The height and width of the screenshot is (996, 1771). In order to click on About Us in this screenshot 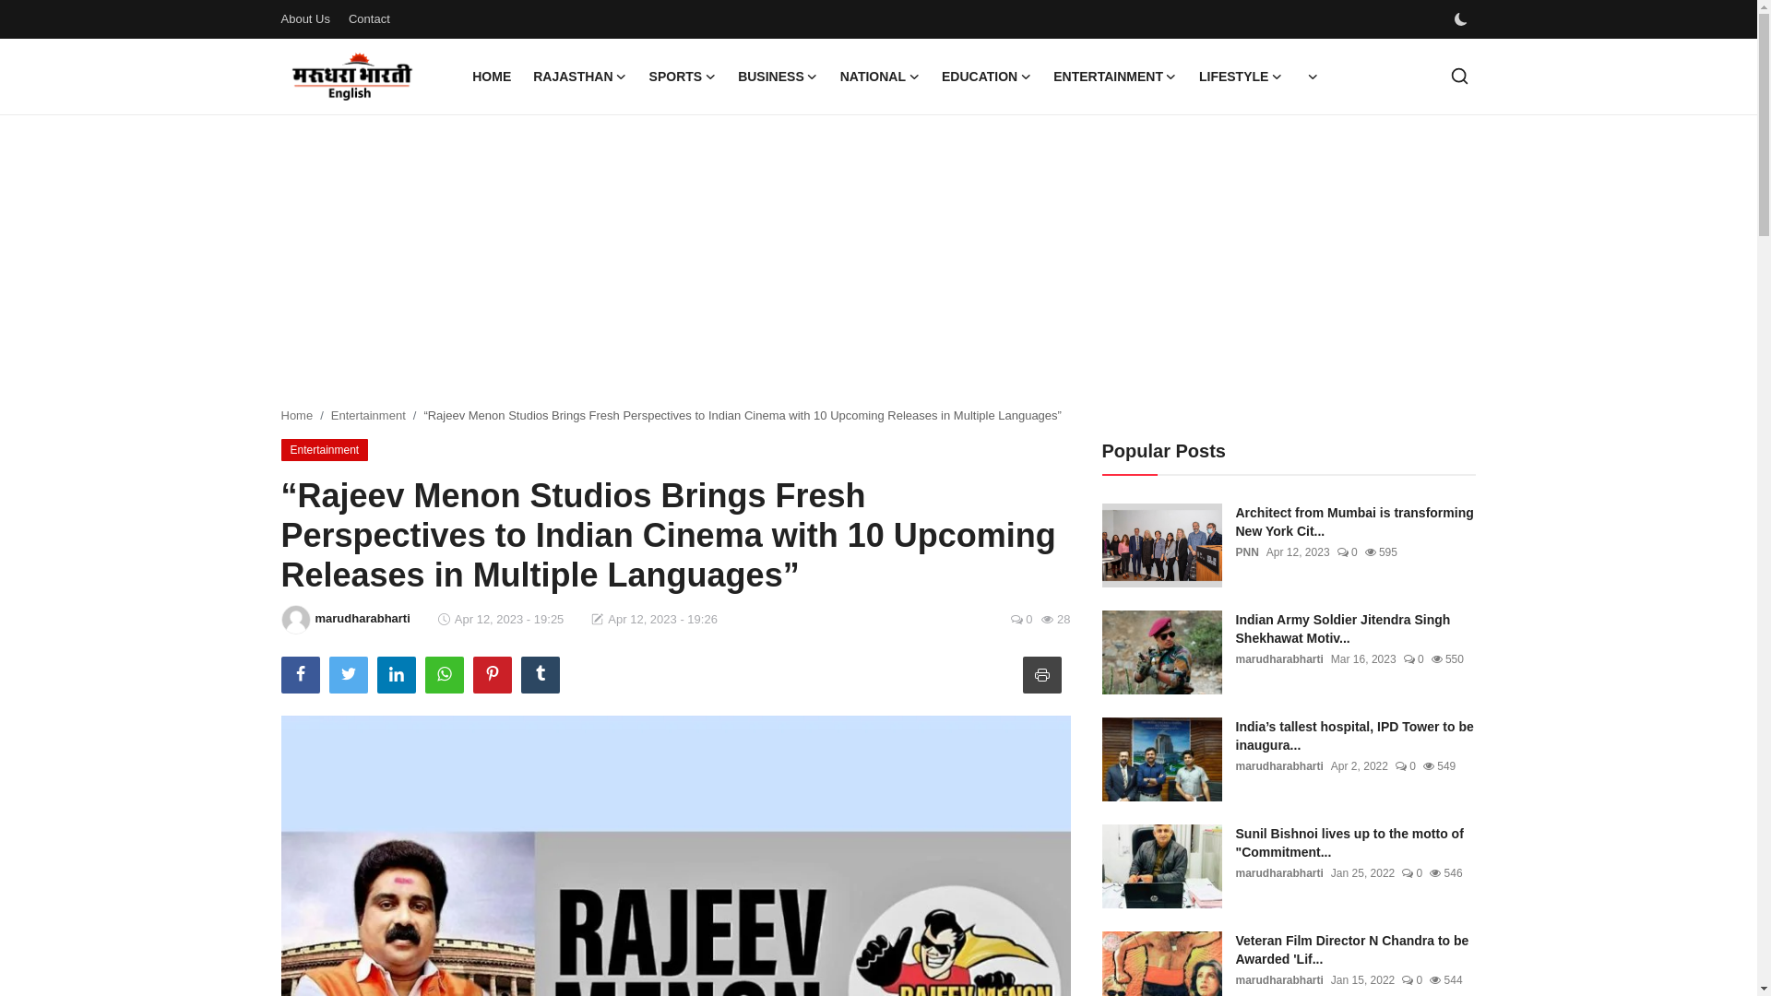, I will do `click(304, 18)`.